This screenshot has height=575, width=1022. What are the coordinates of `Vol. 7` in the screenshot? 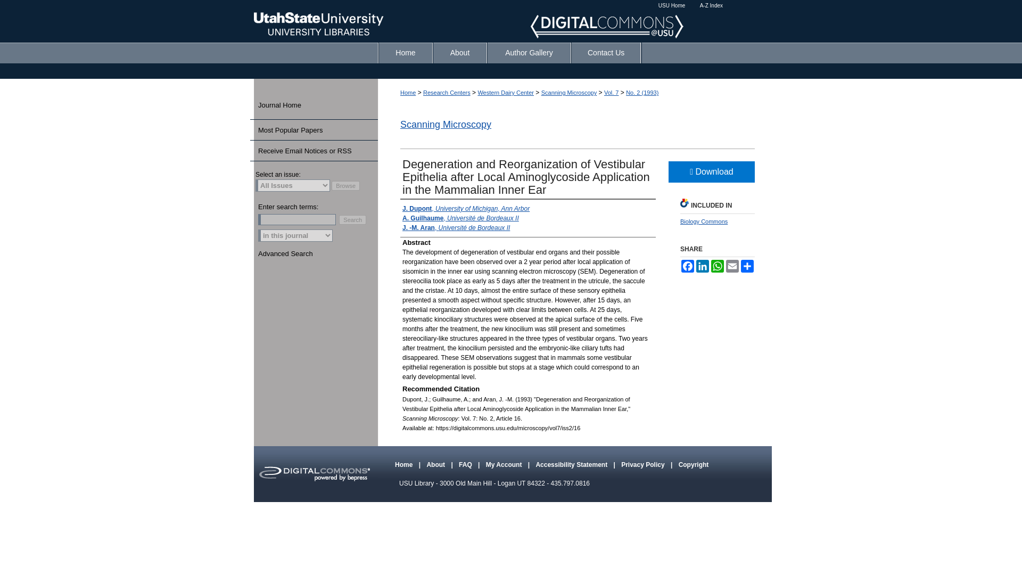 It's located at (611, 93).